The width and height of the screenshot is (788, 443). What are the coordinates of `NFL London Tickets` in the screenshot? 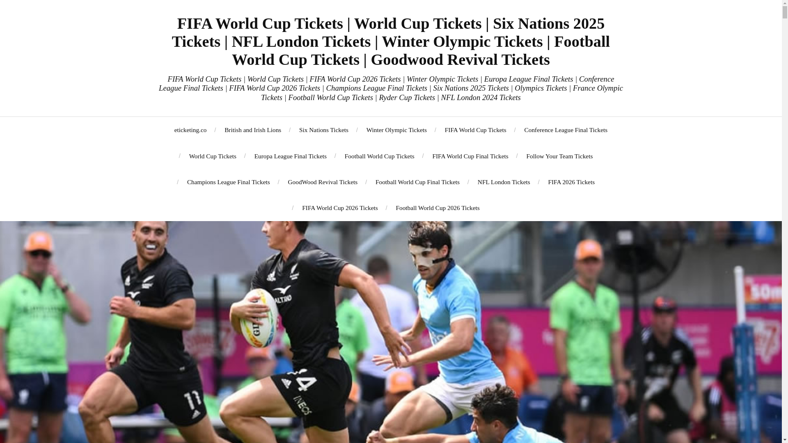 It's located at (504, 182).